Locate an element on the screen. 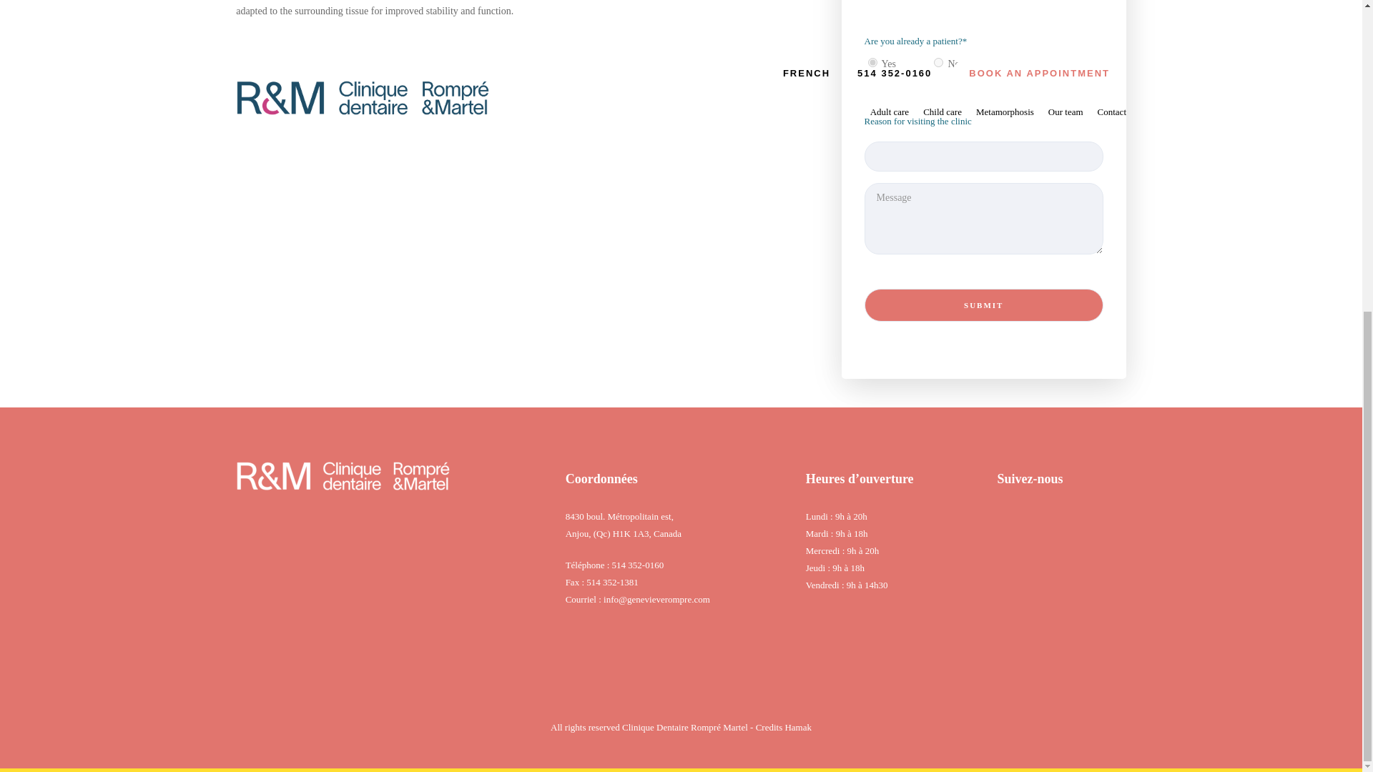  Yes is located at coordinates (872, 62).